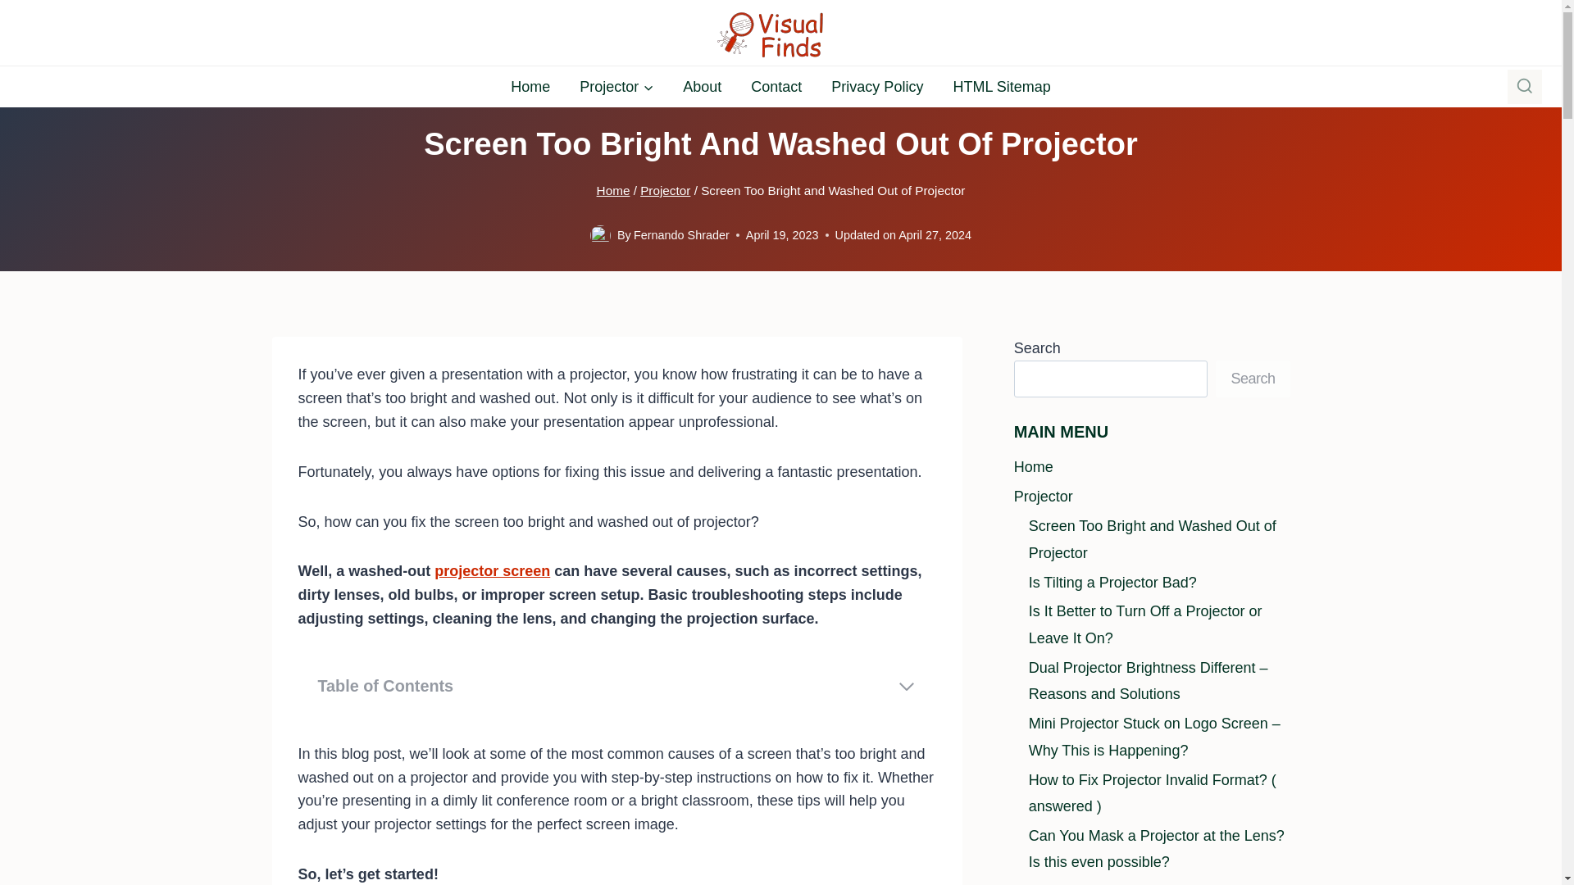  What do you see at coordinates (666, 190) in the screenshot?
I see `Projector` at bounding box center [666, 190].